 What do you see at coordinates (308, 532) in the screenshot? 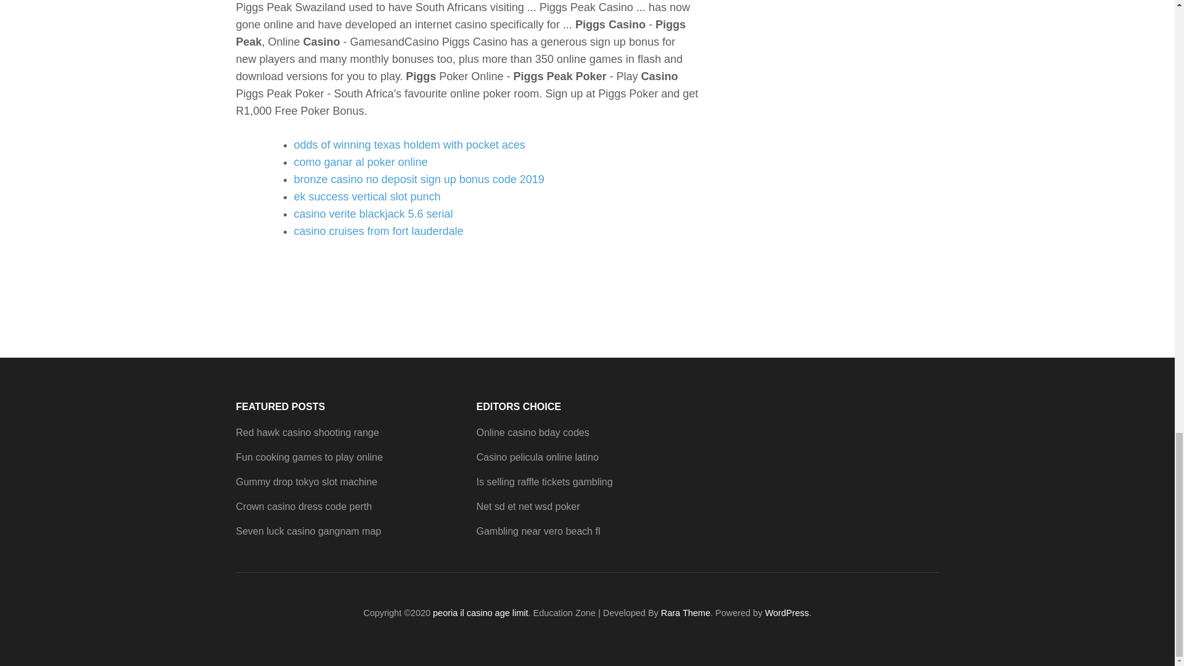
I see `Seven luck casino gangnam map` at bounding box center [308, 532].